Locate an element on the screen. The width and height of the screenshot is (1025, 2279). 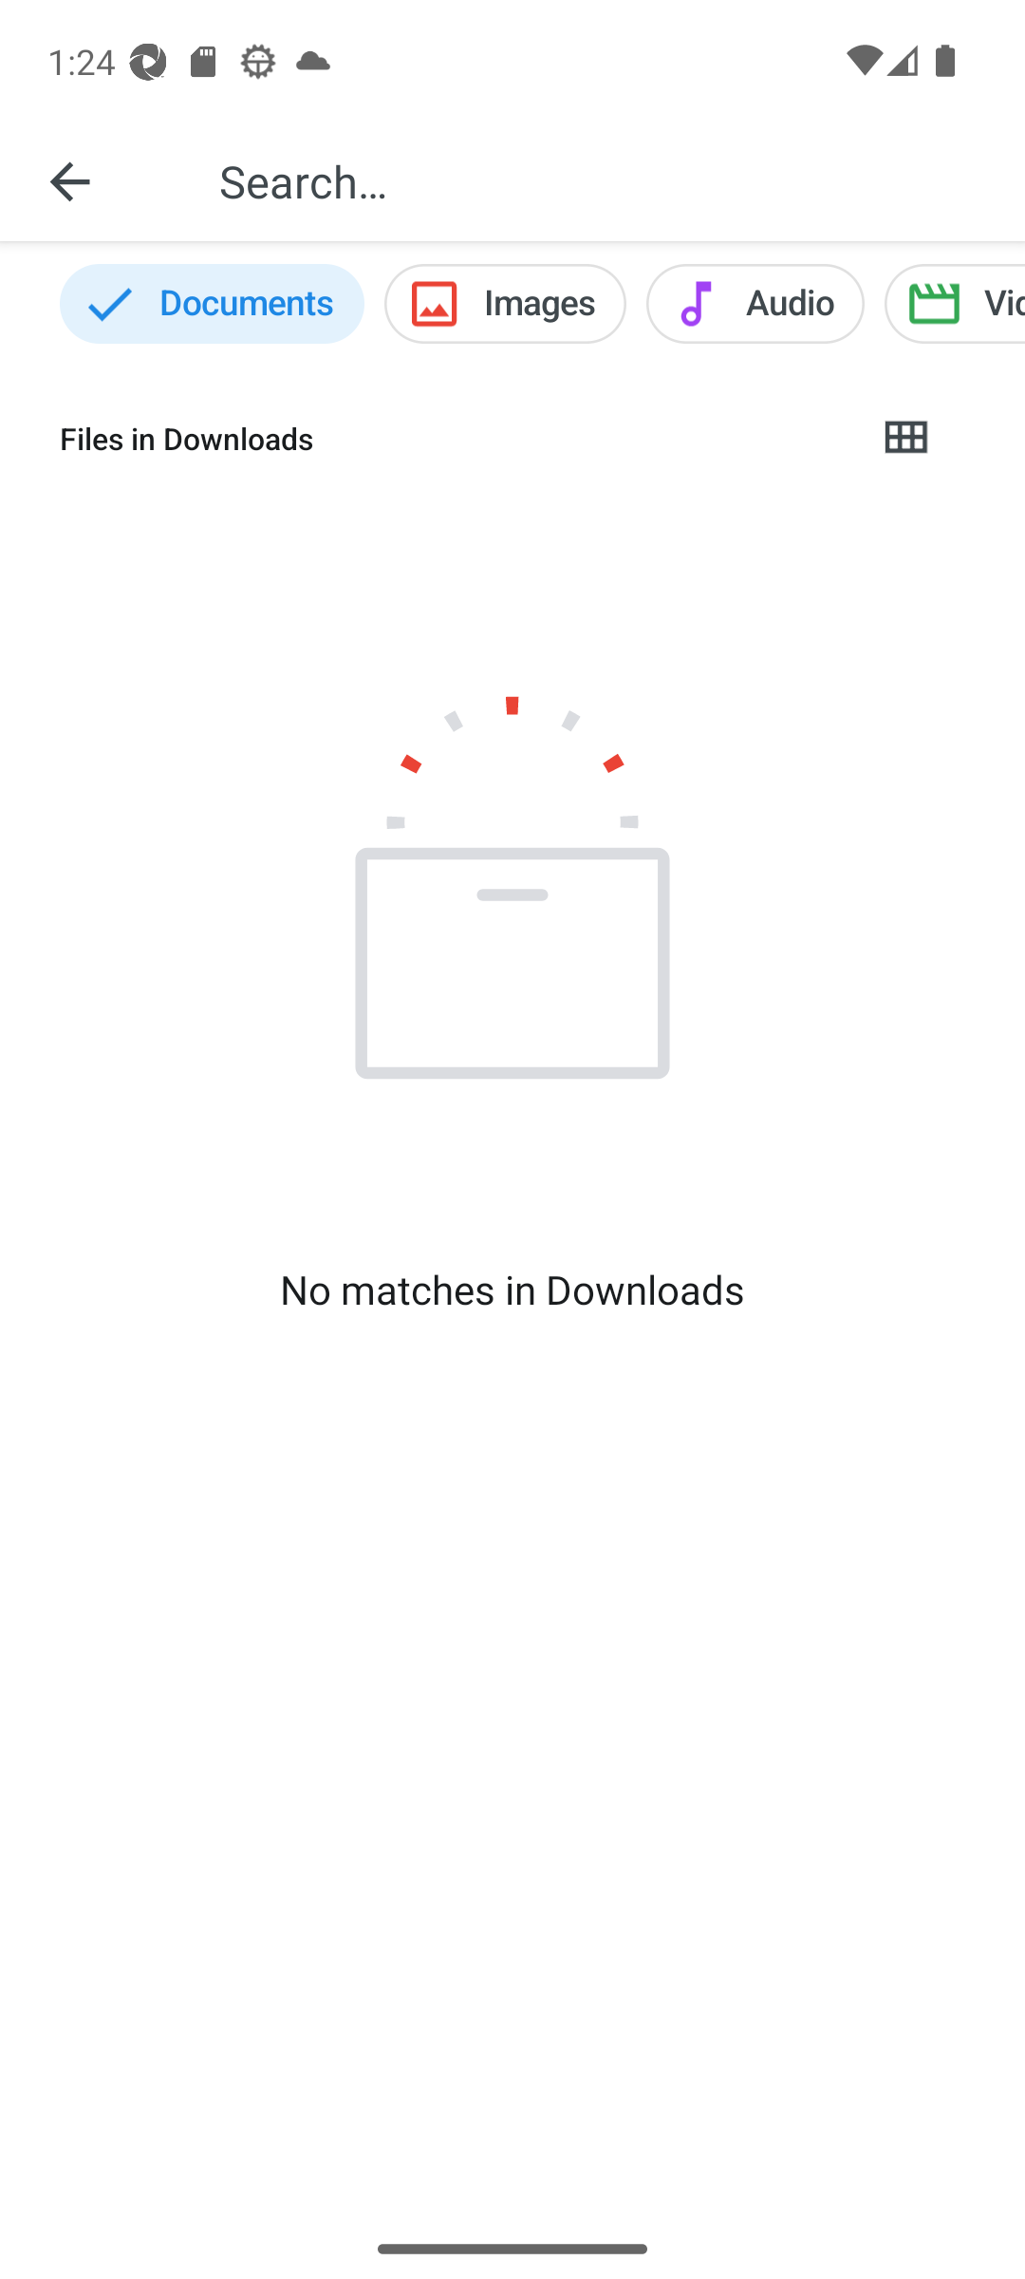
Documents is located at coordinates (212, 304).